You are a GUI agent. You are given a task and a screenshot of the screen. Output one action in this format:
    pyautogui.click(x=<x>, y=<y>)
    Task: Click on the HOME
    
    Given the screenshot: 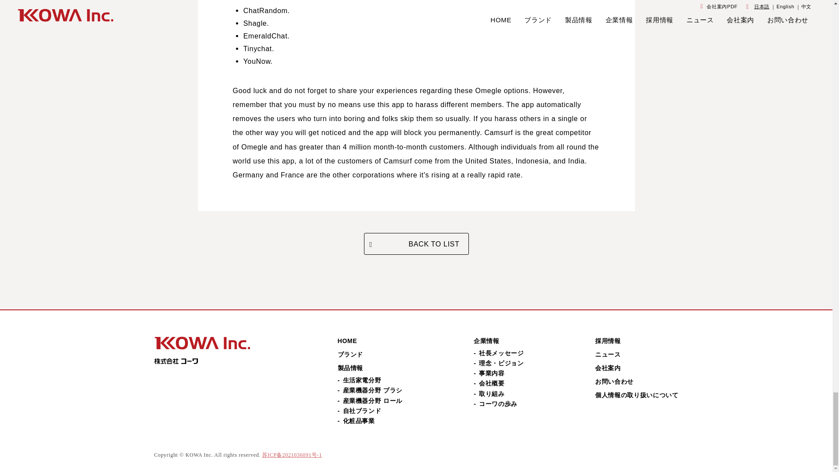 What is the action you would take?
    pyautogui.click(x=347, y=341)
    